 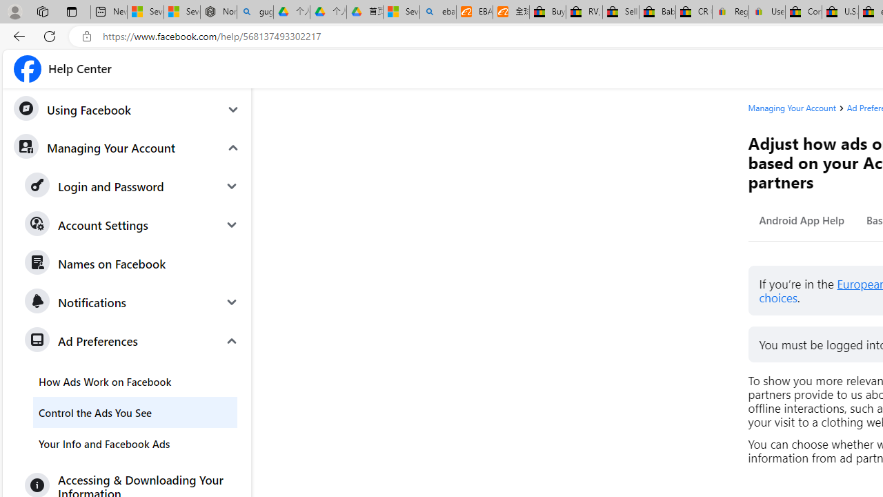 I want to click on Expand, so click(x=232, y=341).